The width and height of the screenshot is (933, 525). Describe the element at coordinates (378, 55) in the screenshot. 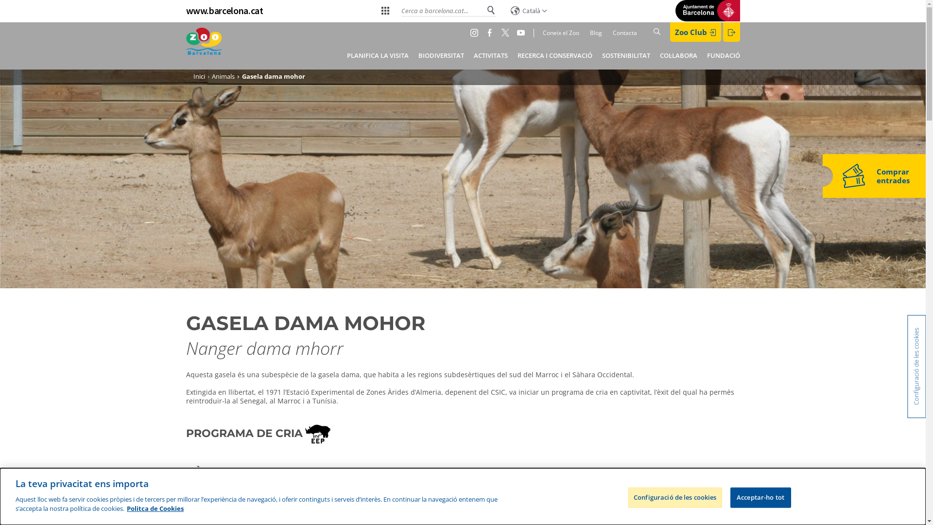

I see `PLANIFICA LA VISITA` at that location.